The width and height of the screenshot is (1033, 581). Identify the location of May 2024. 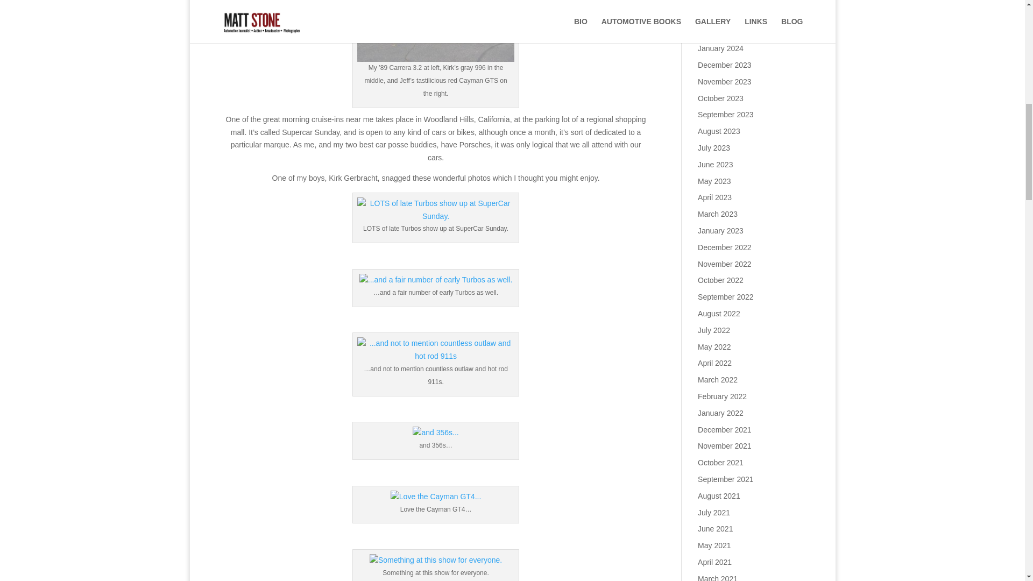
(714, 15).